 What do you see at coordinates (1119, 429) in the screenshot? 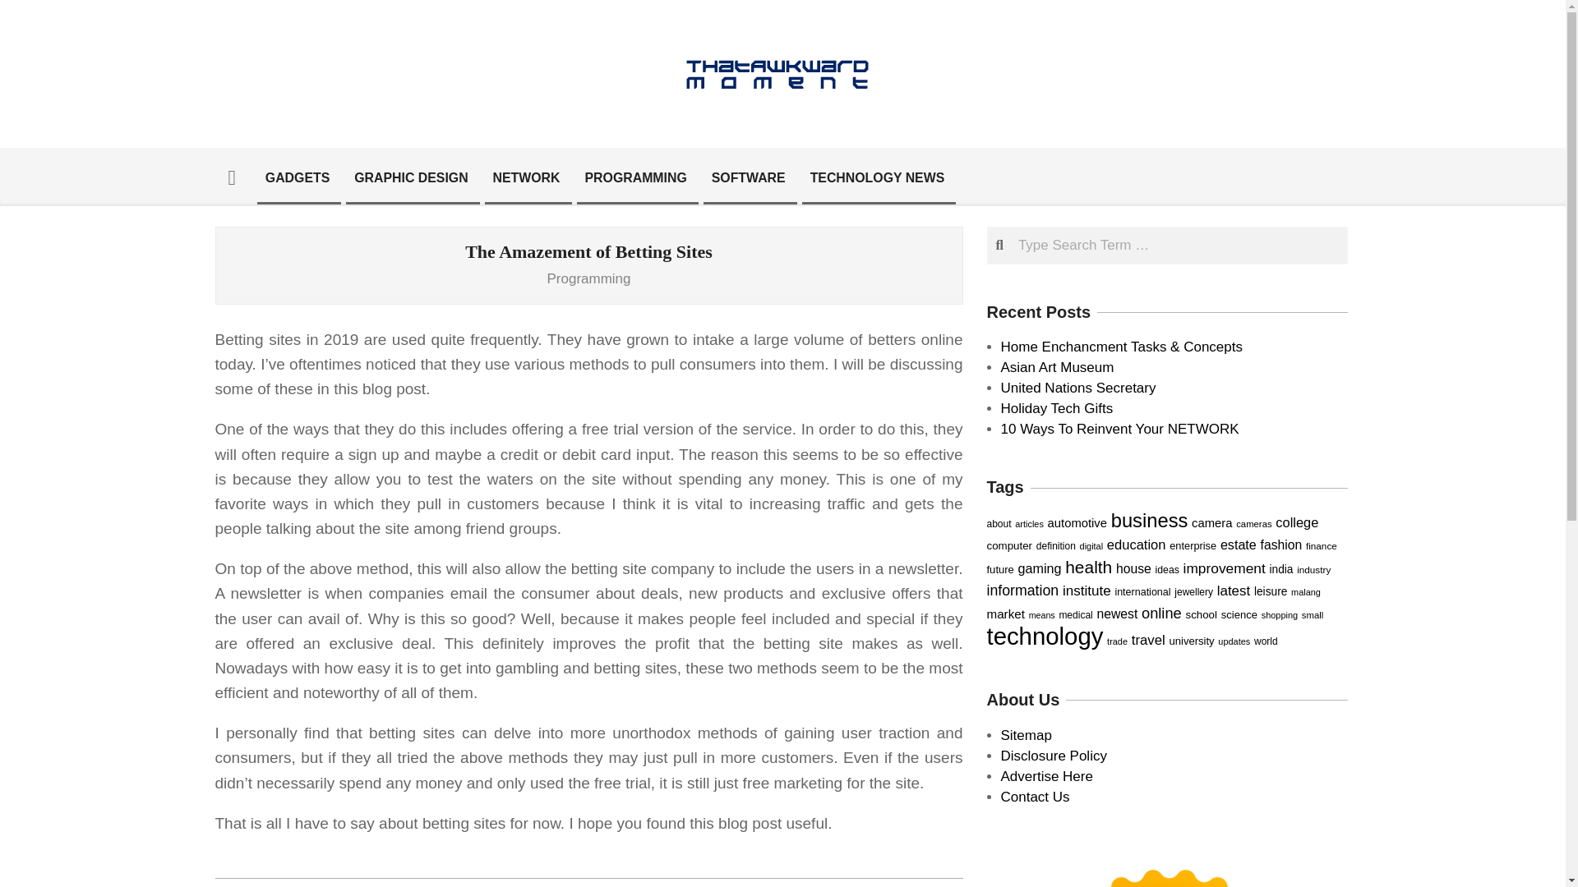
I see `10 Ways To Reinvent Your NETWORK` at bounding box center [1119, 429].